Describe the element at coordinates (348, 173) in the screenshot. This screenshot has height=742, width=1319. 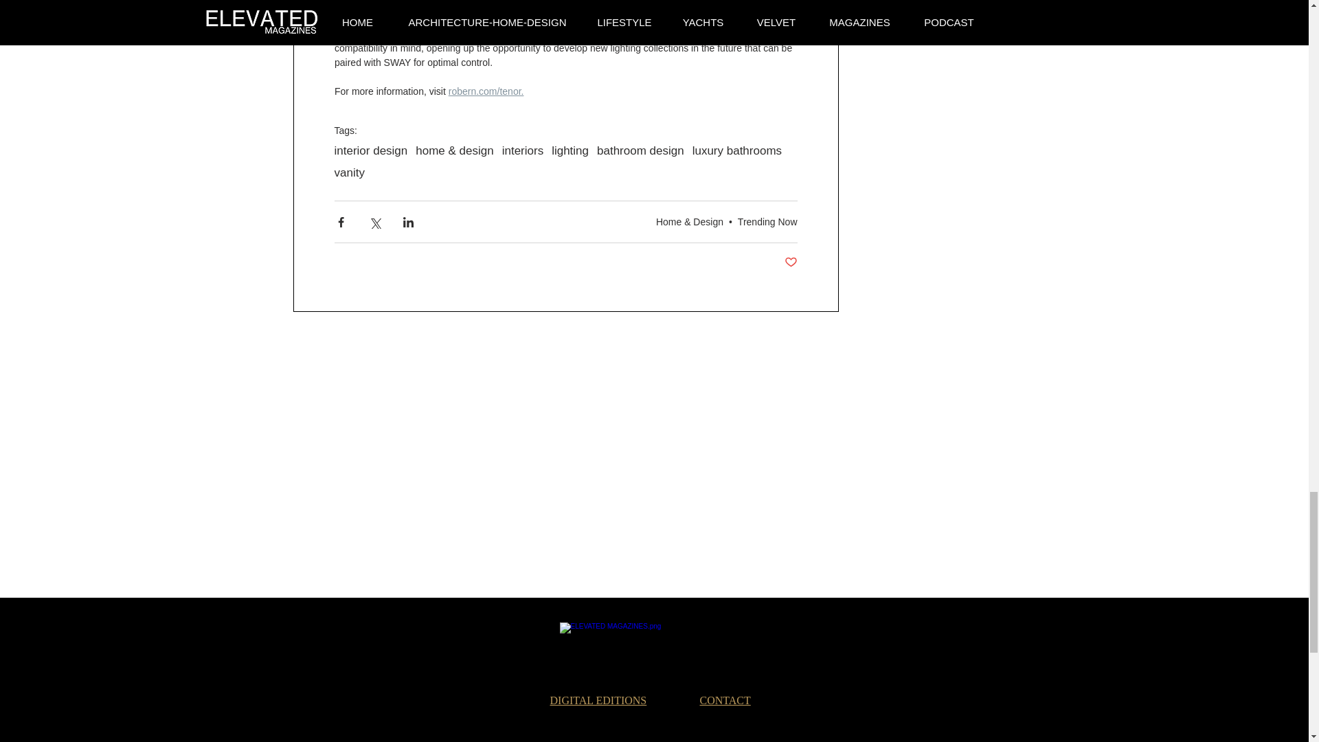
I see `vanity` at that location.